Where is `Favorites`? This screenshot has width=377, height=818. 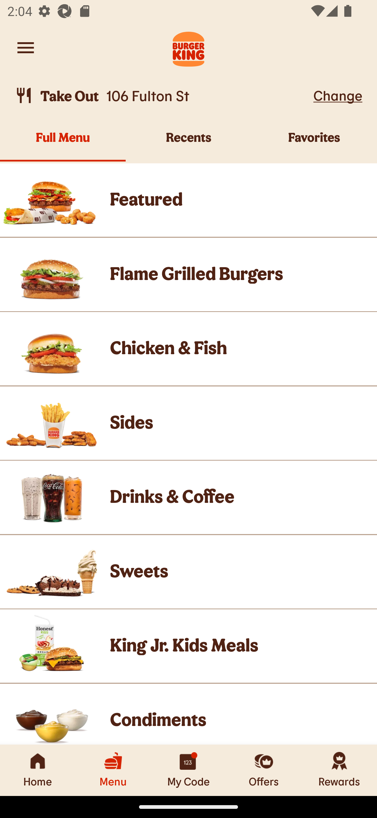
Favorites is located at coordinates (314, 143).